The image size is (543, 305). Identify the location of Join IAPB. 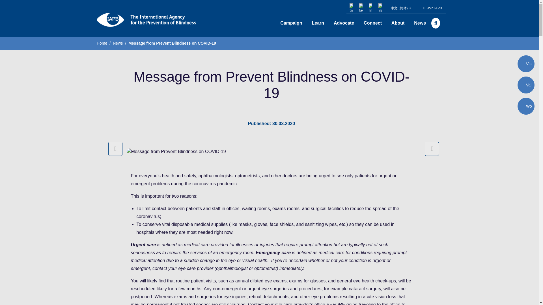
(434, 8).